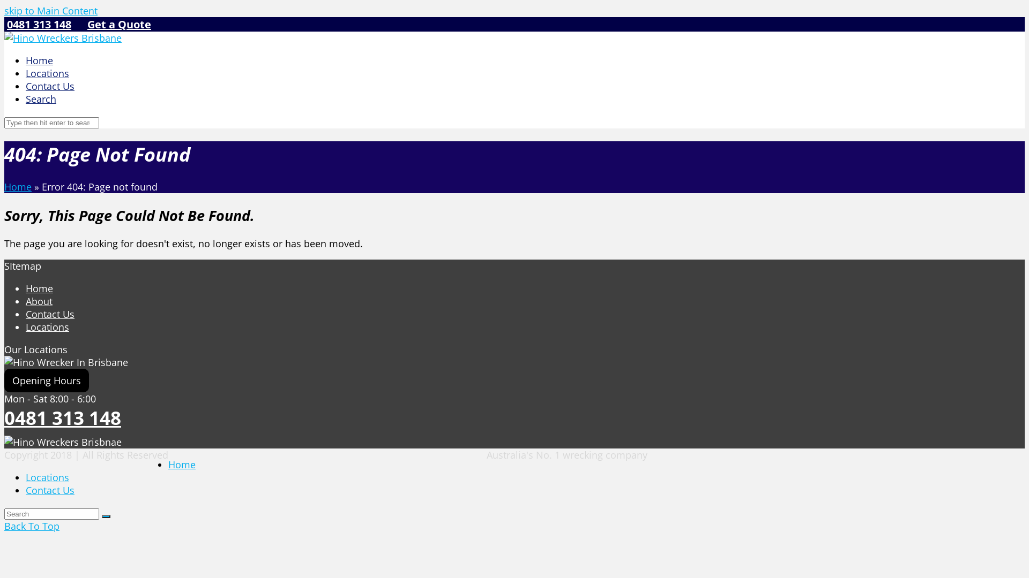  What do you see at coordinates (47, 477) in the screenshot?
I see `Locations` at bounding box center [47, 477].